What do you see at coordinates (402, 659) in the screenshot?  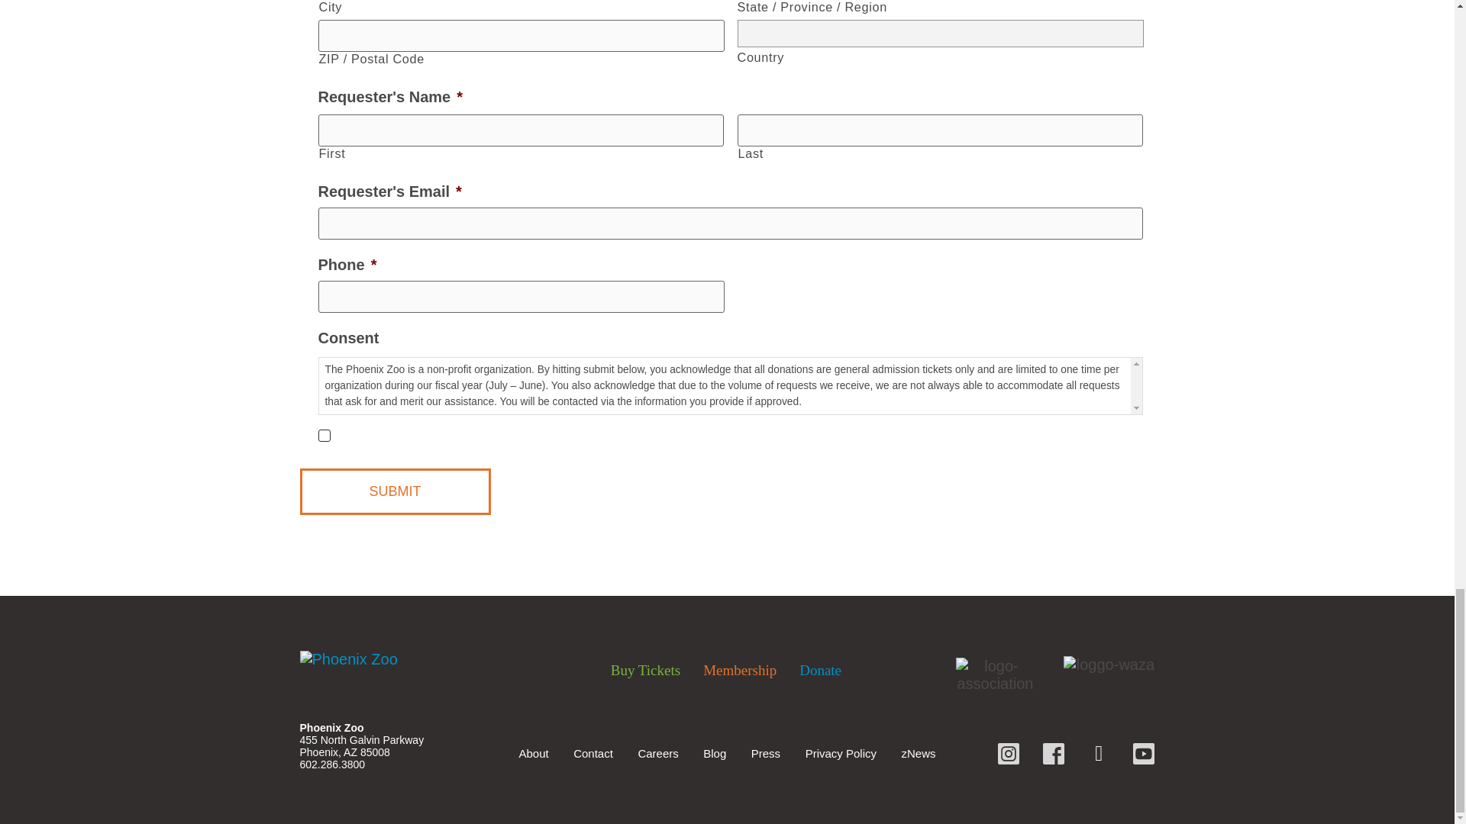 I see `phoenix-zoo-logo-footer` at bounding box center [402, 659].